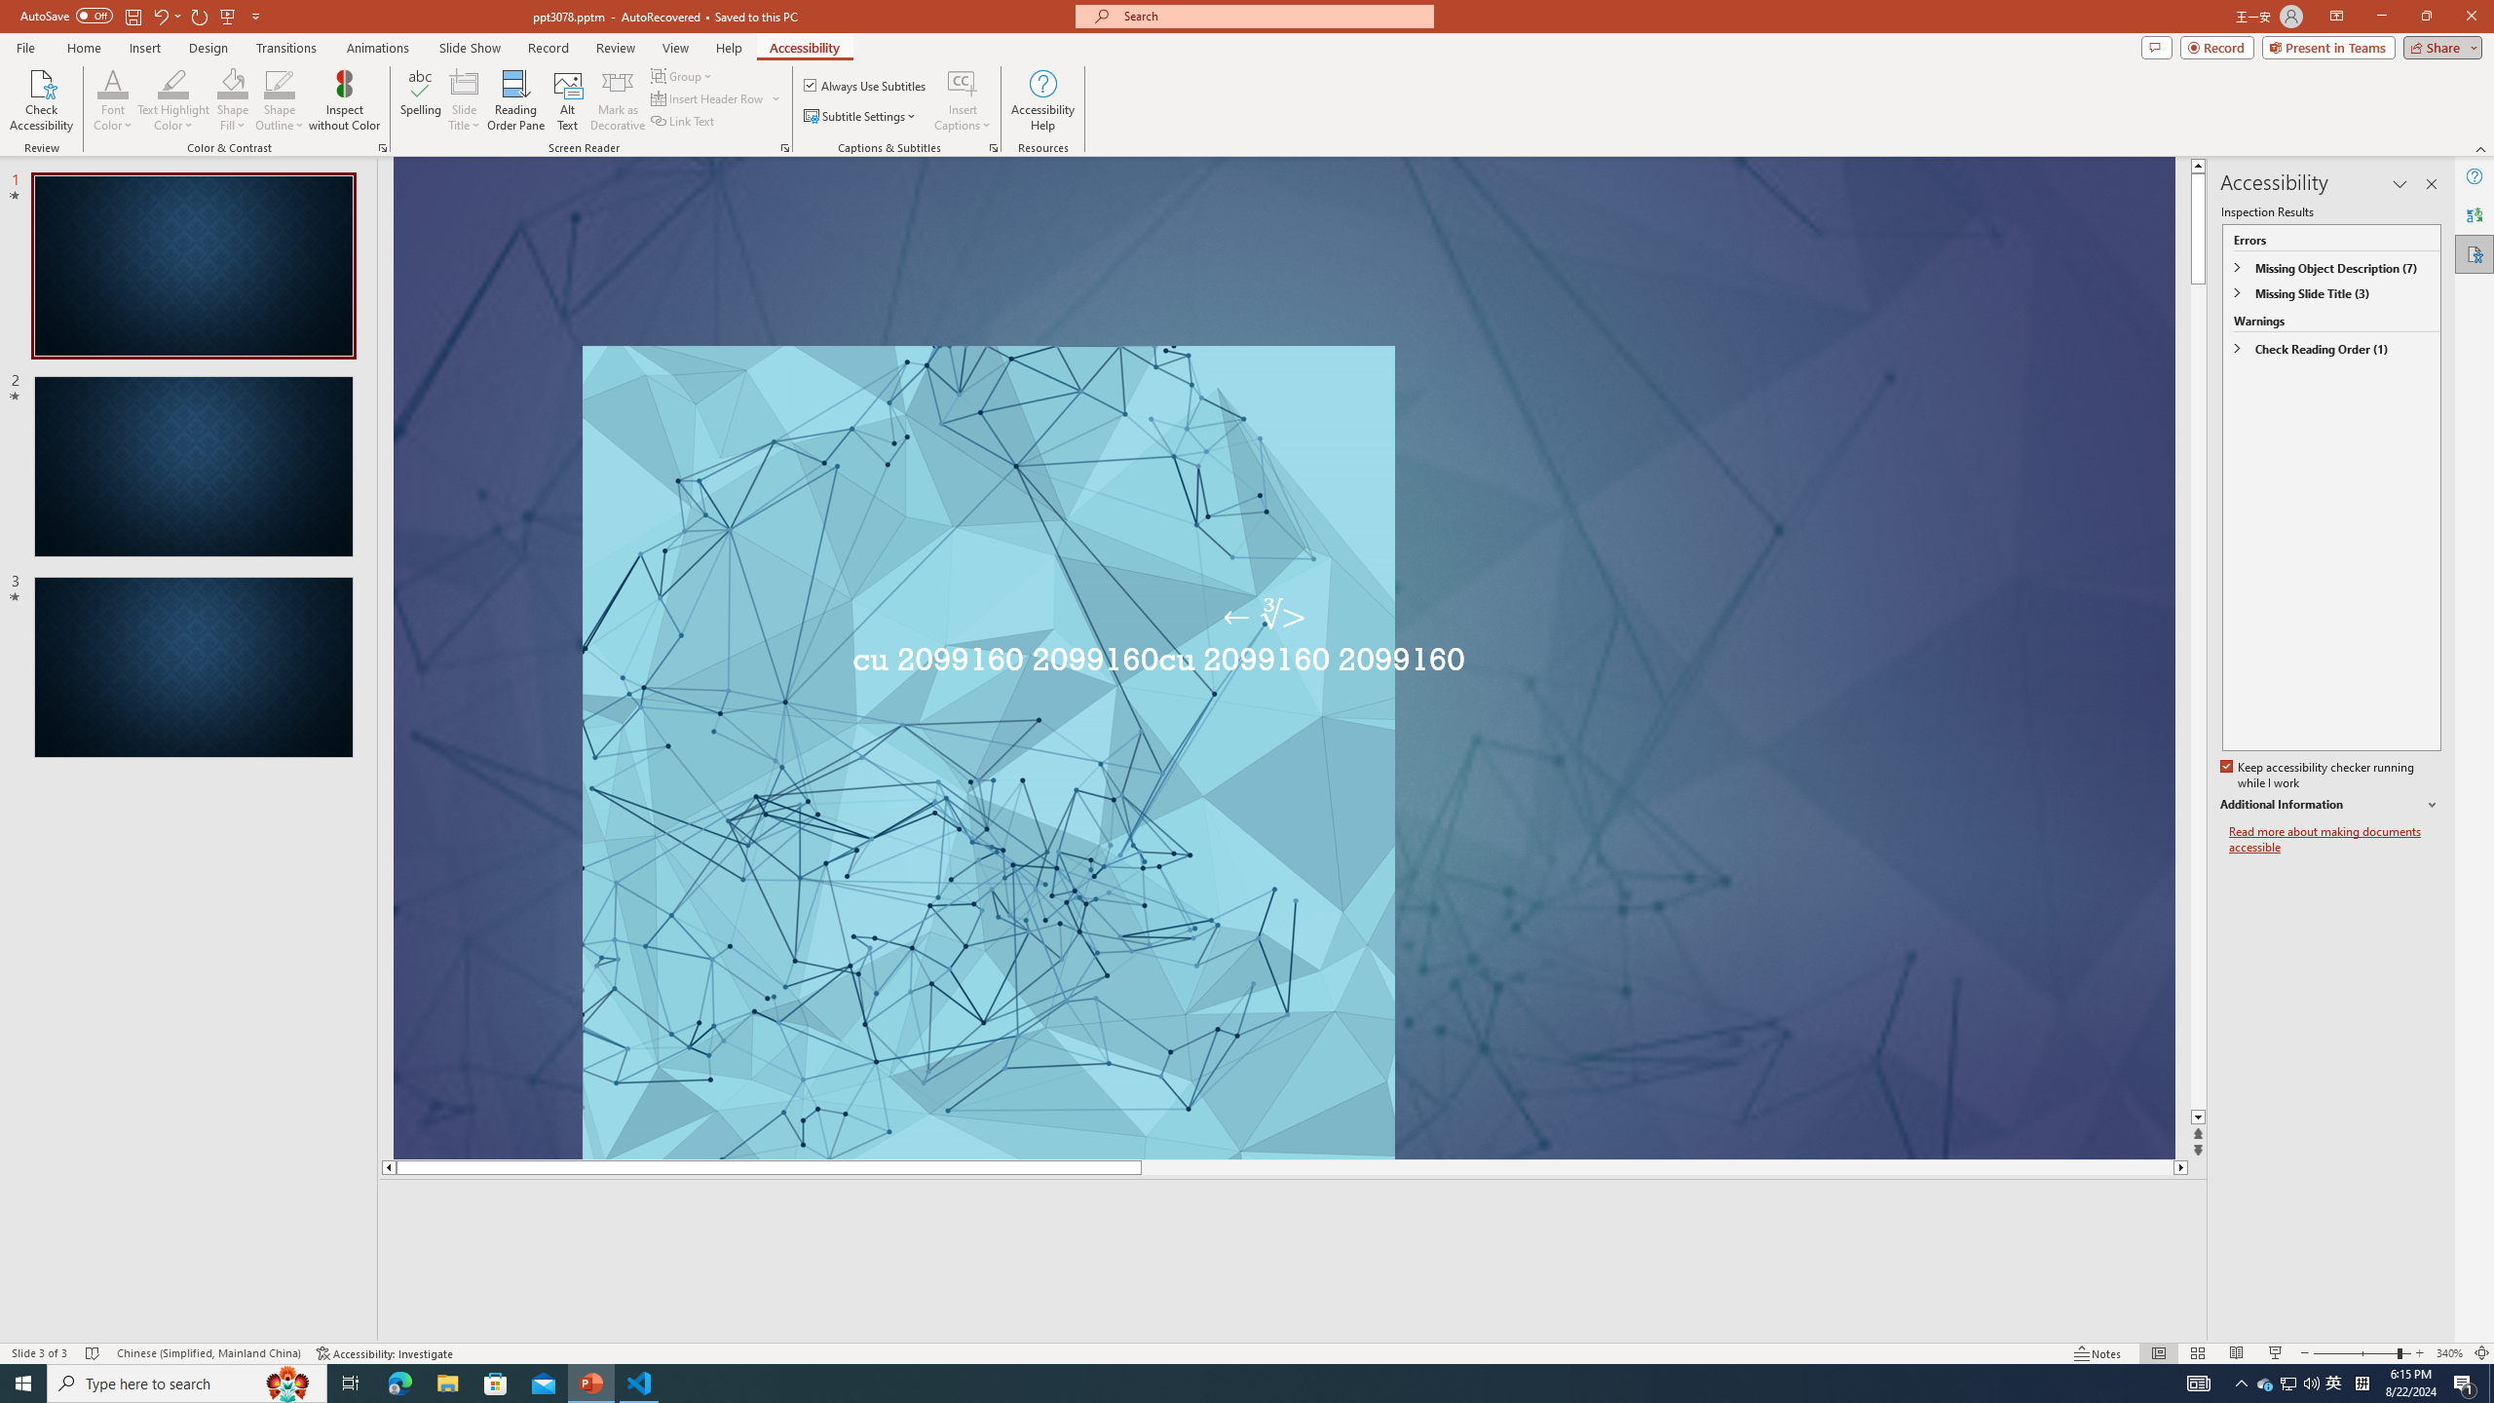  Describe the element at coordinates (963, 100) in the screenshot. I see `Insert Captions` at that location.